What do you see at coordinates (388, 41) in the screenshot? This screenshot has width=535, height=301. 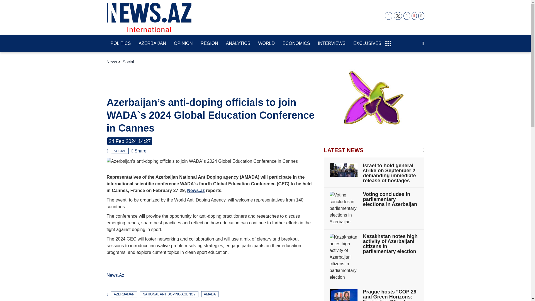 I see `Menu` at bounding box center [388, 41].